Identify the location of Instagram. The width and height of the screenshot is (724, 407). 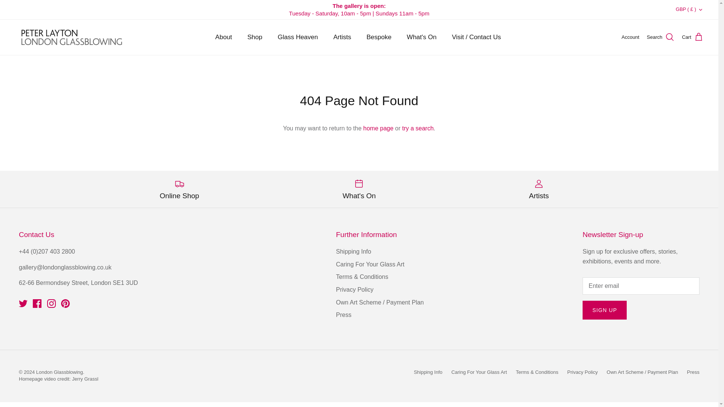
(51, 303).